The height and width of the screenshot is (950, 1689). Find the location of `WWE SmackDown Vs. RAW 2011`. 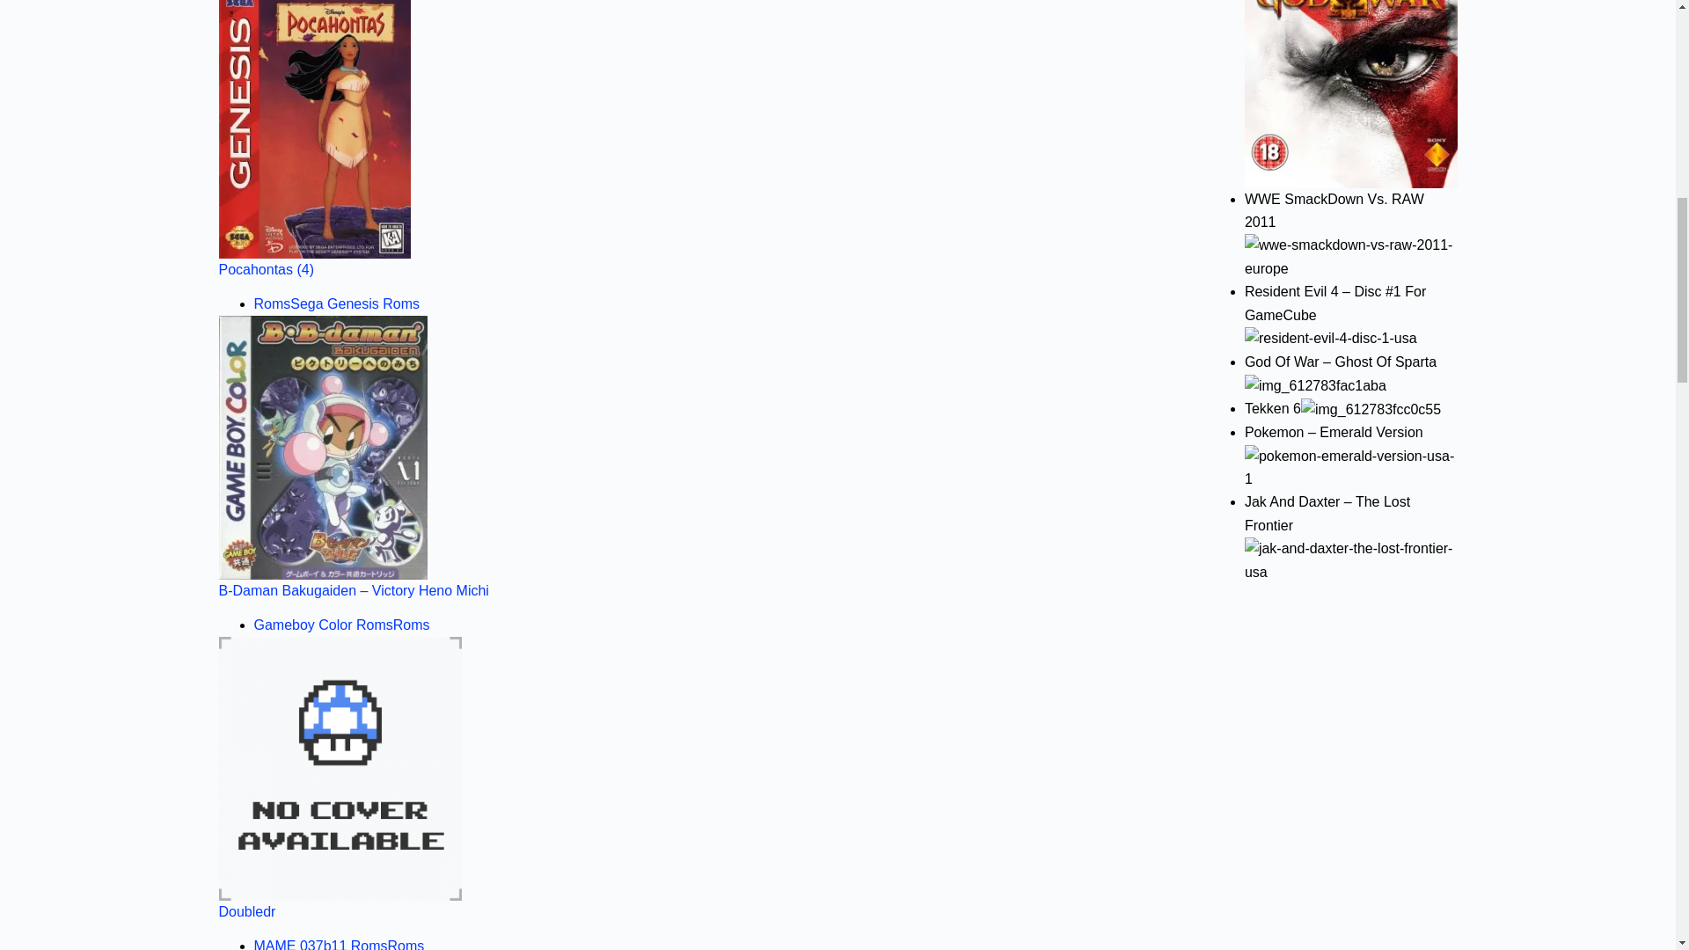

WWE SmackDown Vs. RAW 2011 is located at coordinates (1351, 257).